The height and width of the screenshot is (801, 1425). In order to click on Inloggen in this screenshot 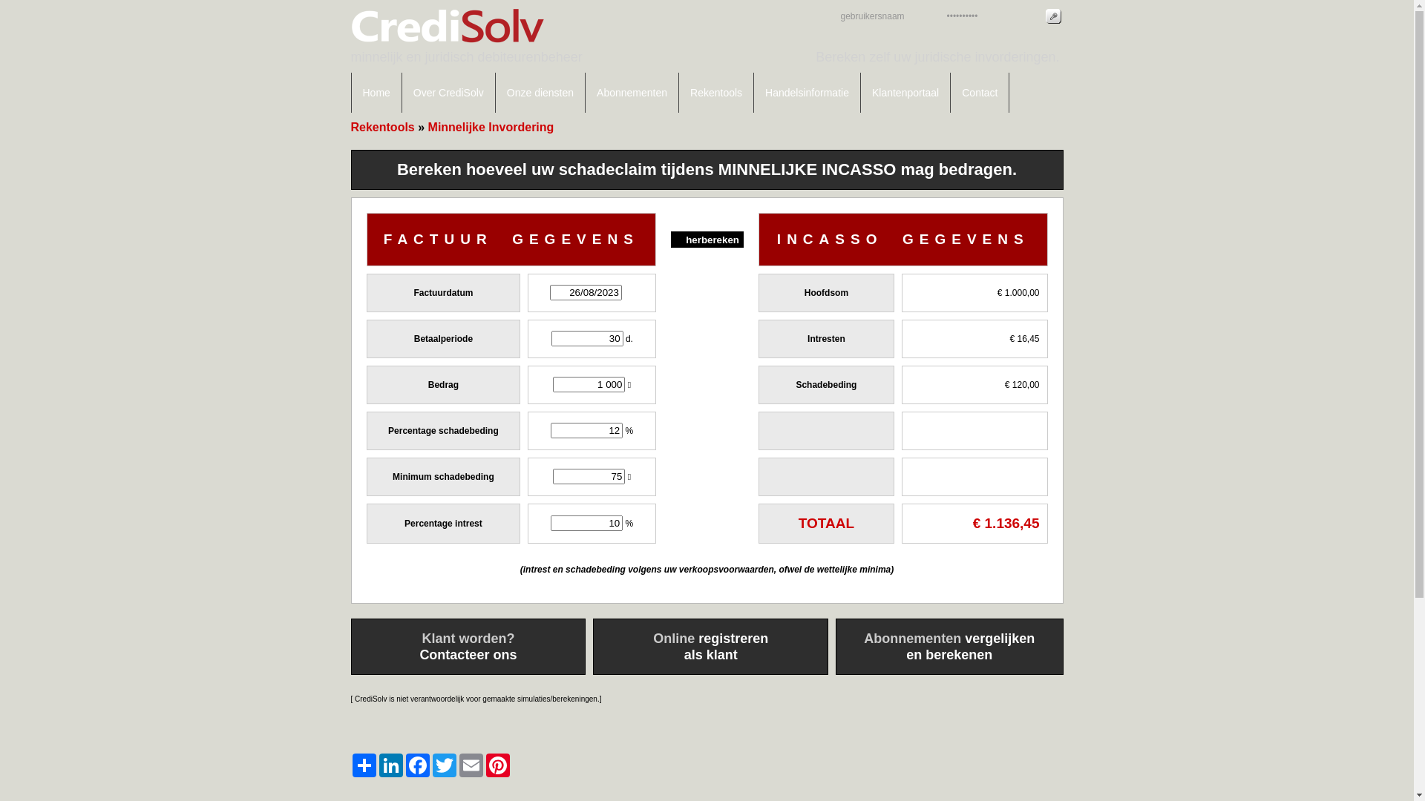, I will do `click(1052, 16)`.